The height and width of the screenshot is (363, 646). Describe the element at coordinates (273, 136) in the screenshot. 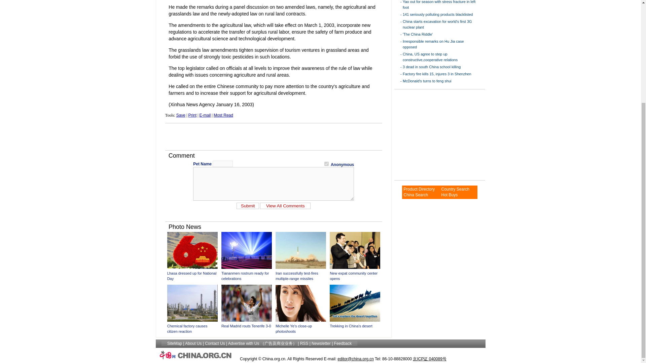

I see `Advertisement` at that location.